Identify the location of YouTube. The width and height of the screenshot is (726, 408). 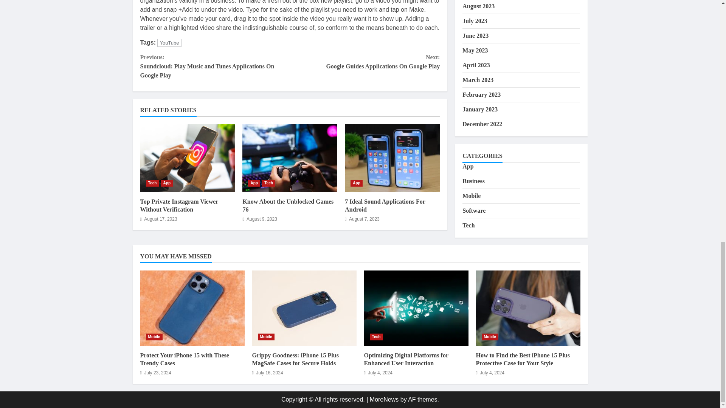
(290, 158).